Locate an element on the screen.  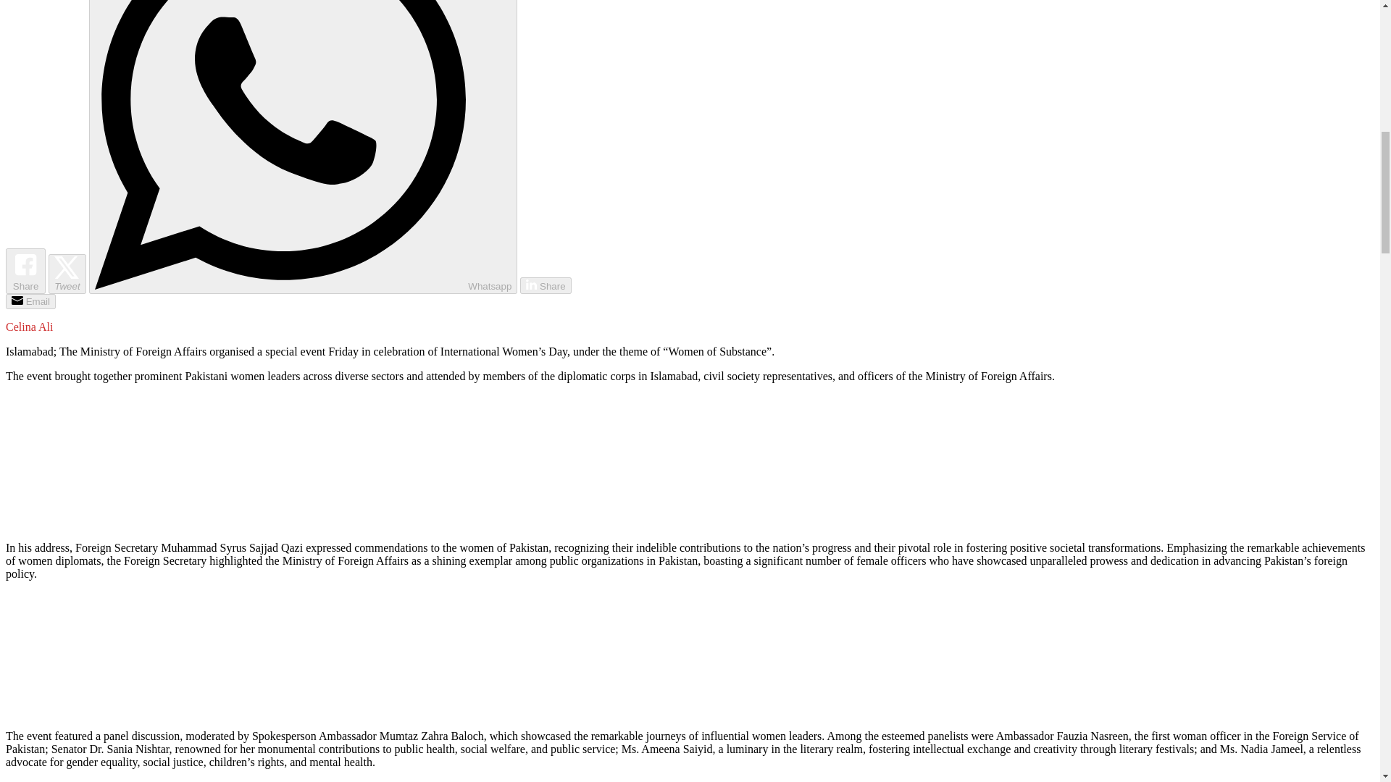
Tweet is located at coordinates (67, 274).